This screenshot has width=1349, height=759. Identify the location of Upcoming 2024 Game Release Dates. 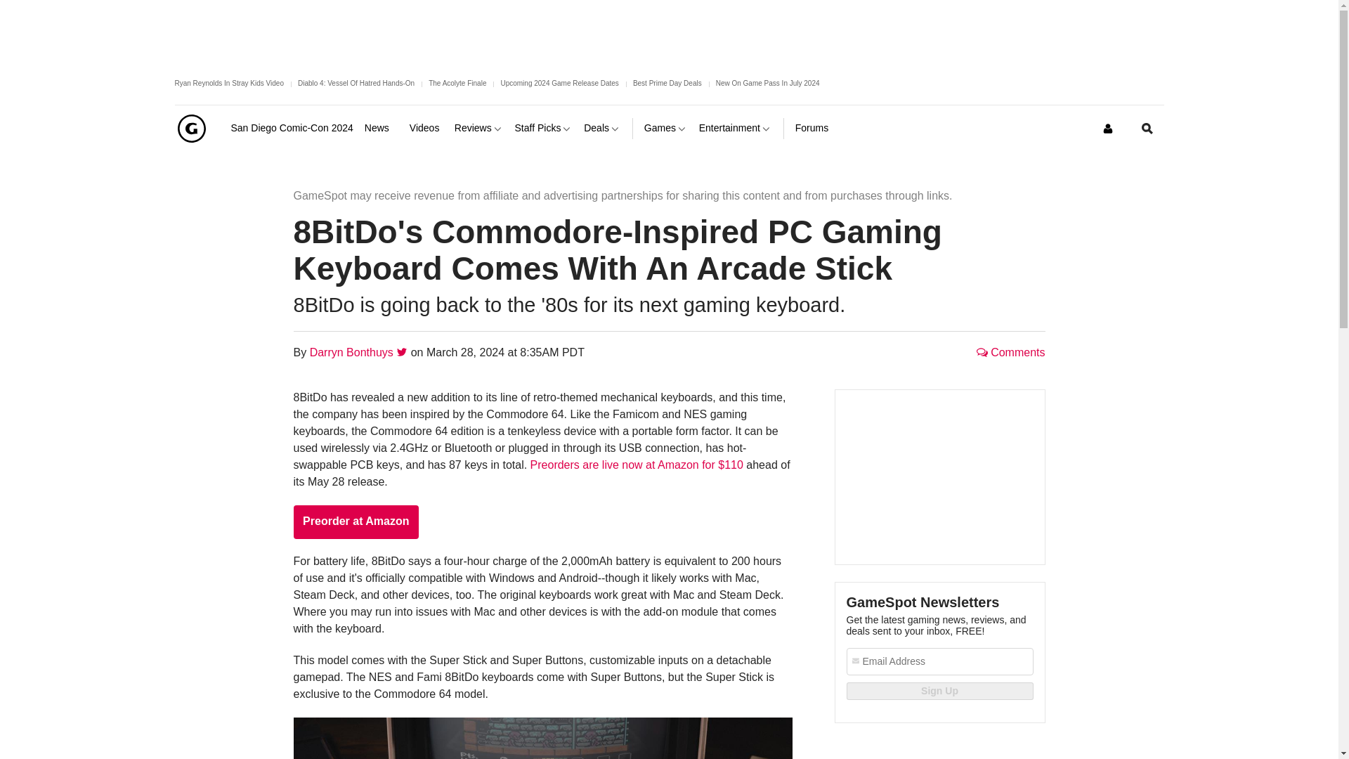
(559, 83).